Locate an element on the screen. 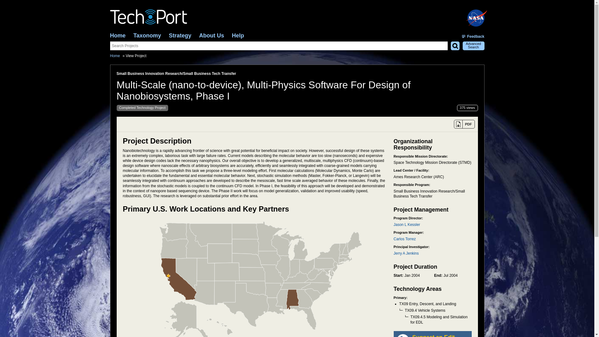 The width and height of the screenshot is (599, 337). Browse the NASA Strategic Framework is located at coordinates (180, 36).